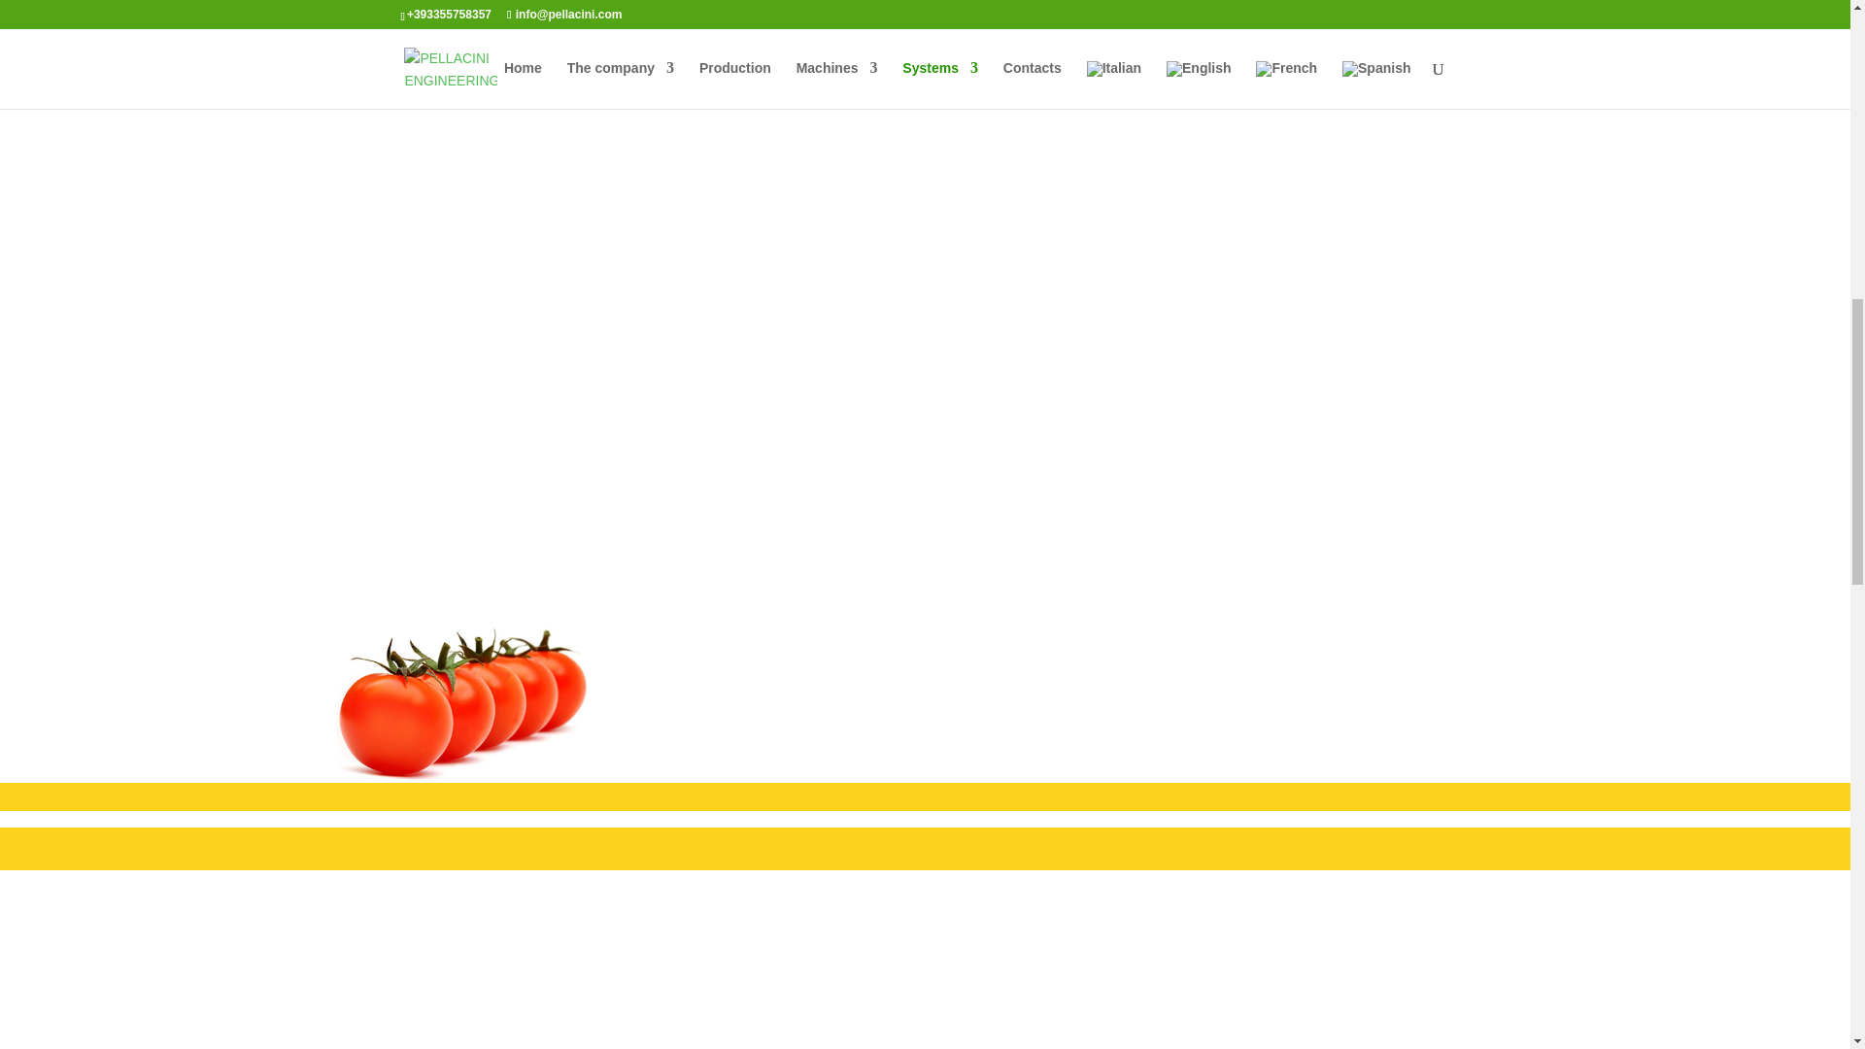  What do you see at coordinates (462, 703) in the screenshot?
I see `tomatoes` at bounding box center [462, 703].